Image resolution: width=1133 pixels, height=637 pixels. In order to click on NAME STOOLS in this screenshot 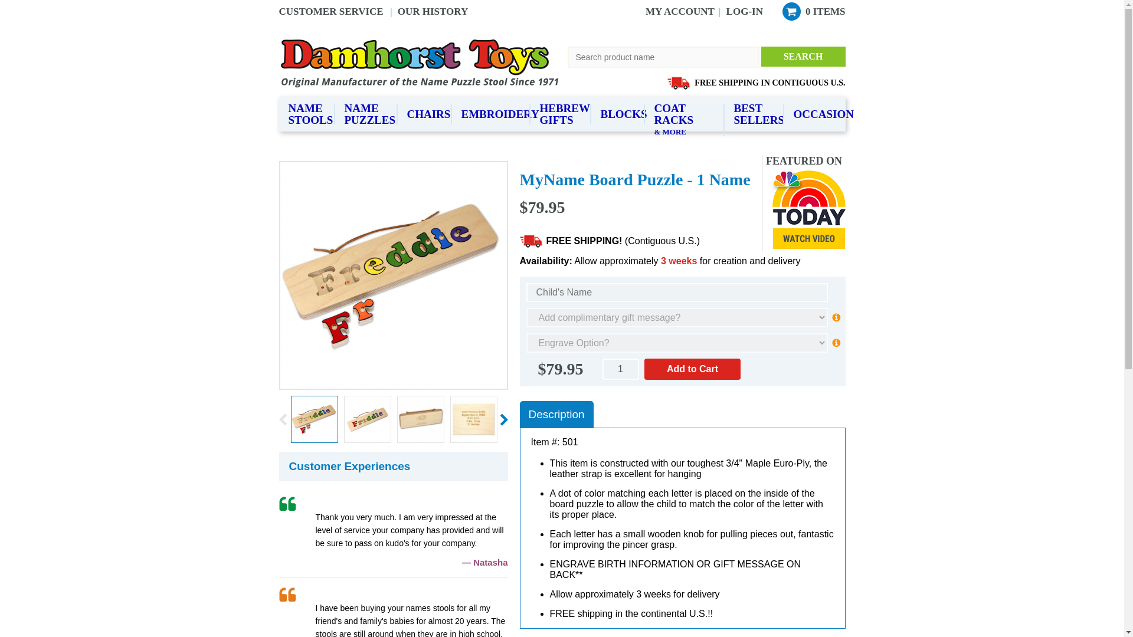, I will do `click(306, 114)`.